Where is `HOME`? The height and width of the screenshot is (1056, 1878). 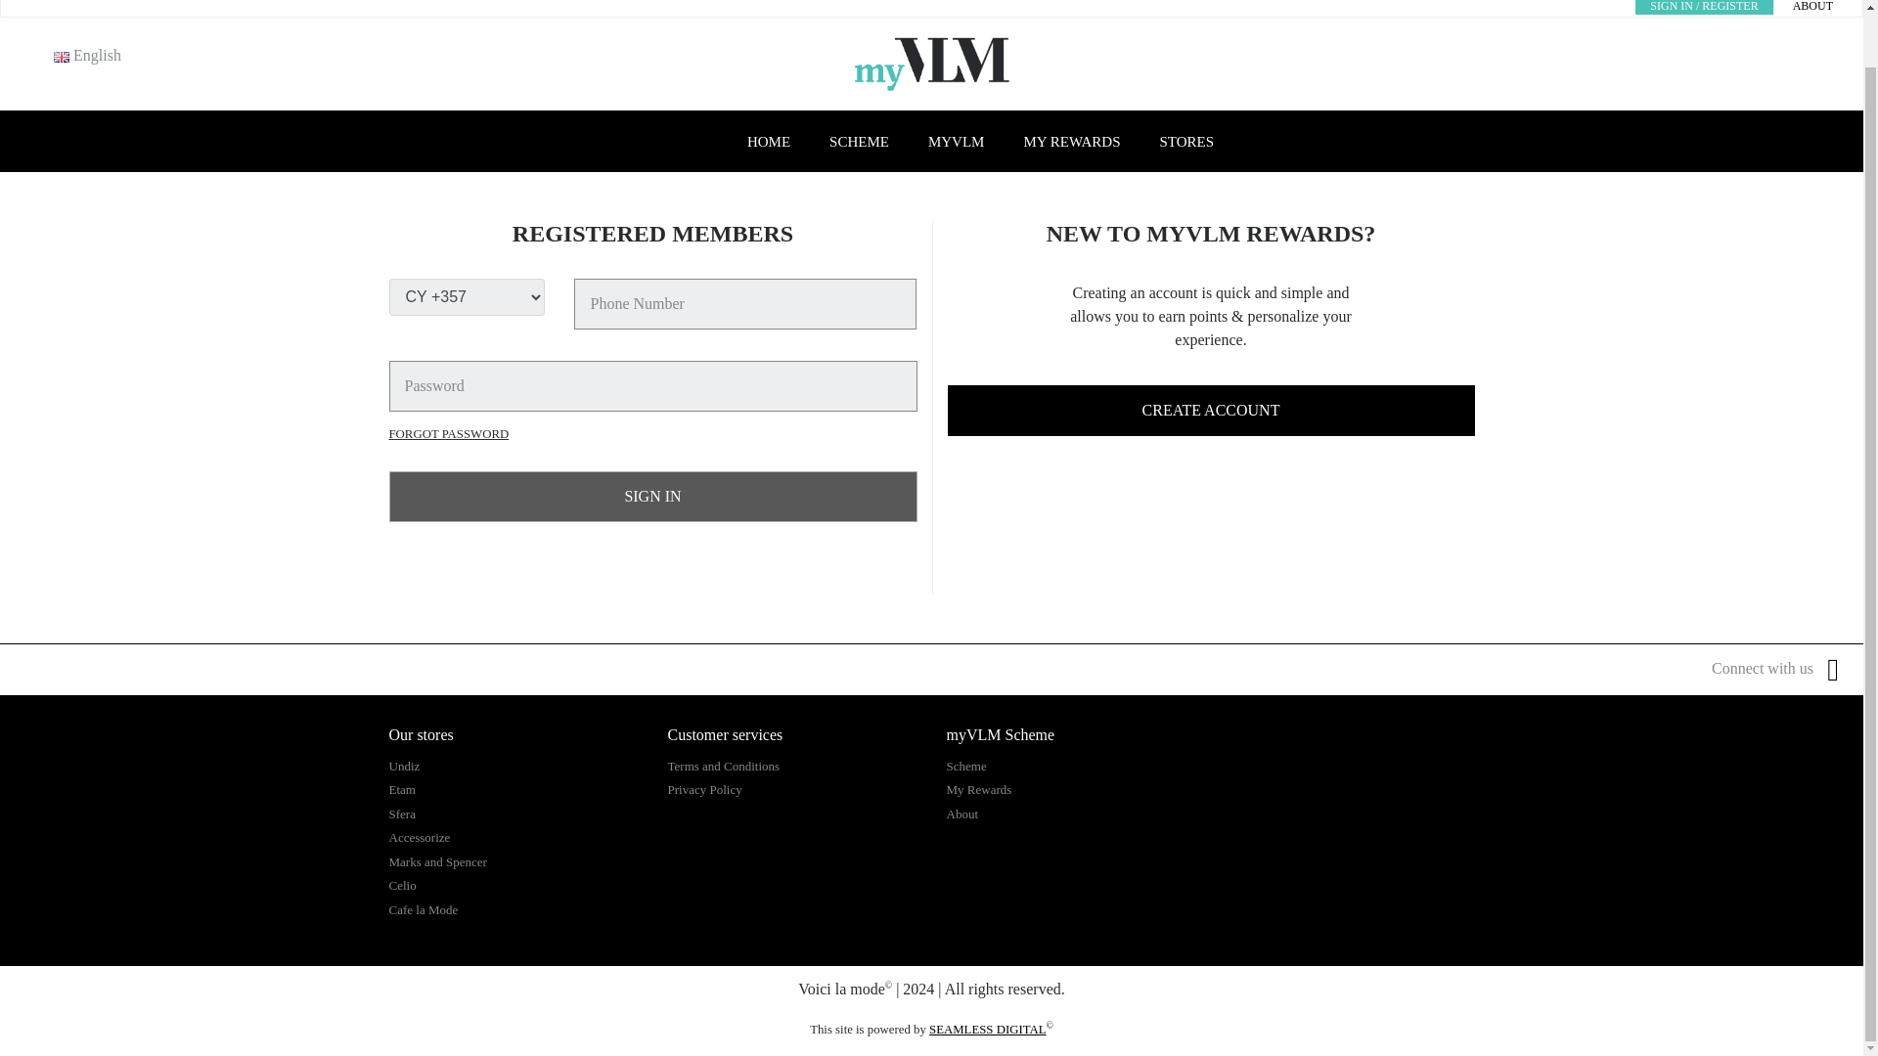 HOME is located at coordinates (769, 143).